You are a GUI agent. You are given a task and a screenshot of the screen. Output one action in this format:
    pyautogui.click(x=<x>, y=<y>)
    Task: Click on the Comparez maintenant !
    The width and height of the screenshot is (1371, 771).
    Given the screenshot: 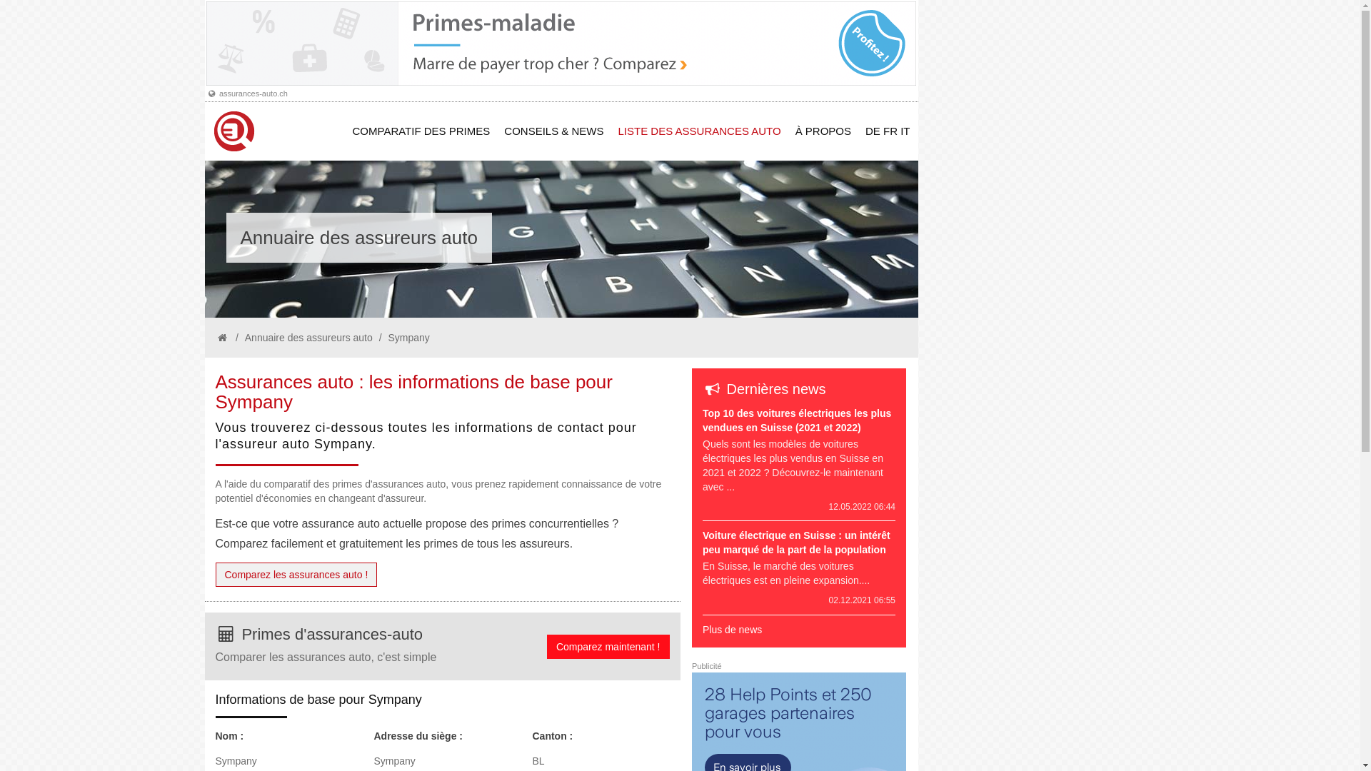 What is the action you would take?
    pyautogui.click(x=608, y=647)
    